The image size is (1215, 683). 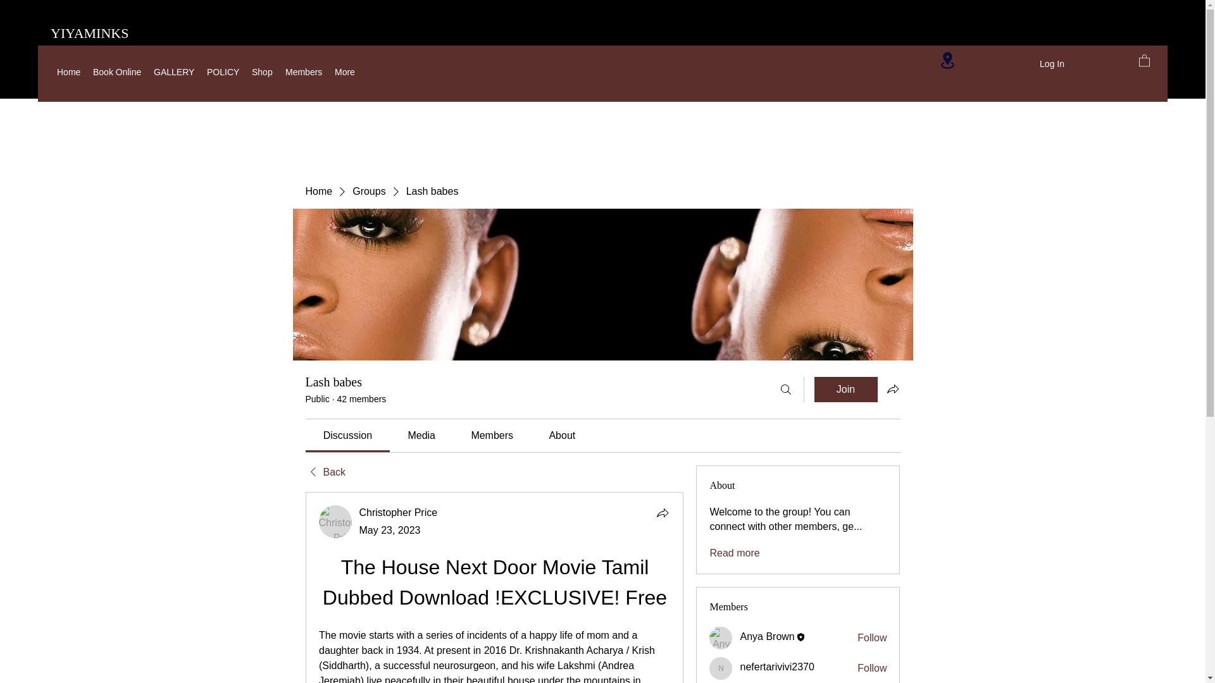 What do you see at coordinates (399, 512) in the screenshot?
I see `Christopher Price` at bounding box center [399, 512].